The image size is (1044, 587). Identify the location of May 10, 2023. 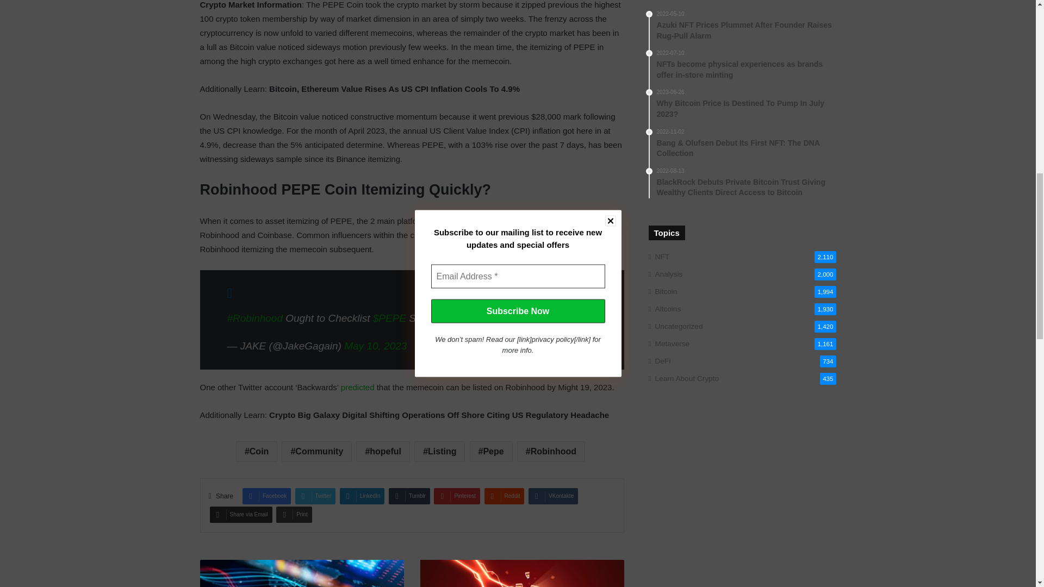
(375, 346).